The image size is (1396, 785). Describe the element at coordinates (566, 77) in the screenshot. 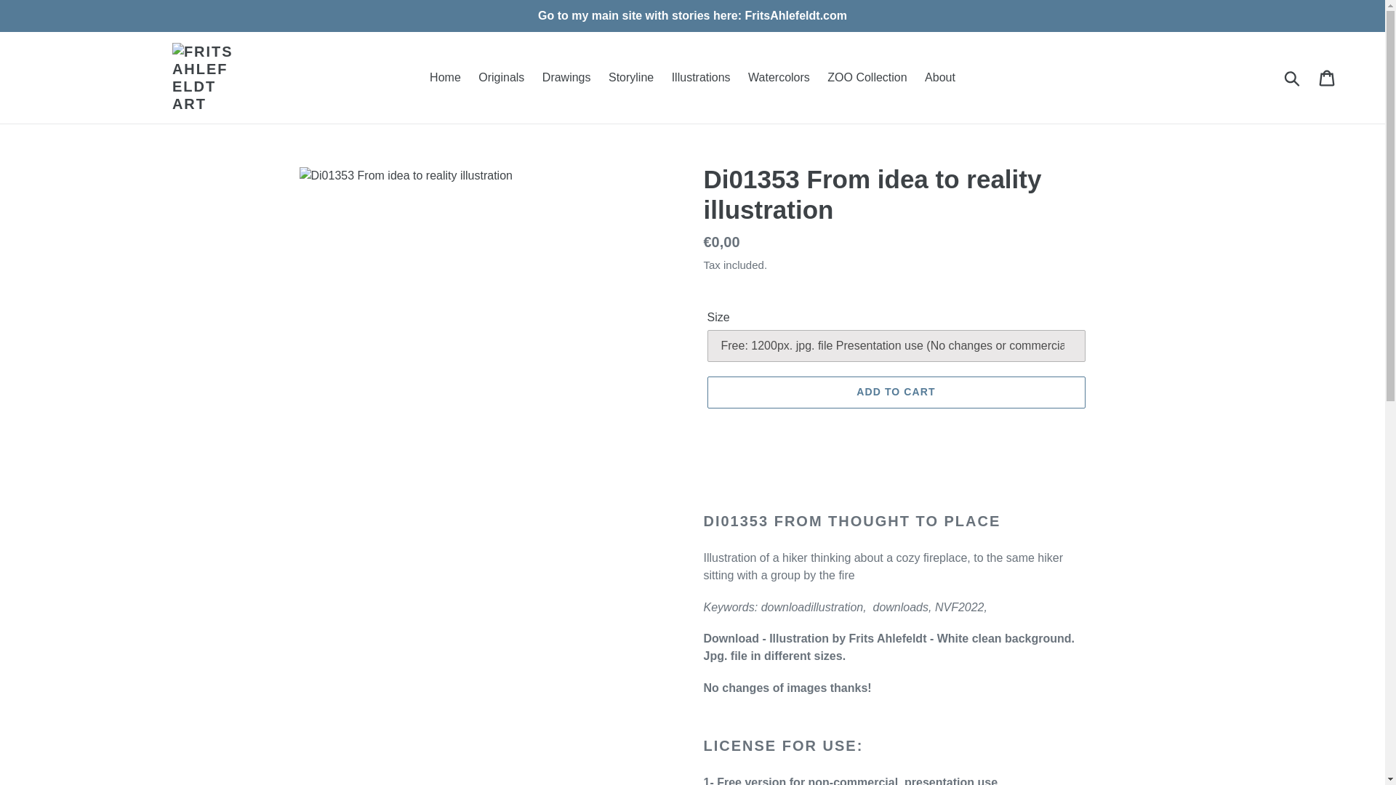

I see `Drawings` at that location.